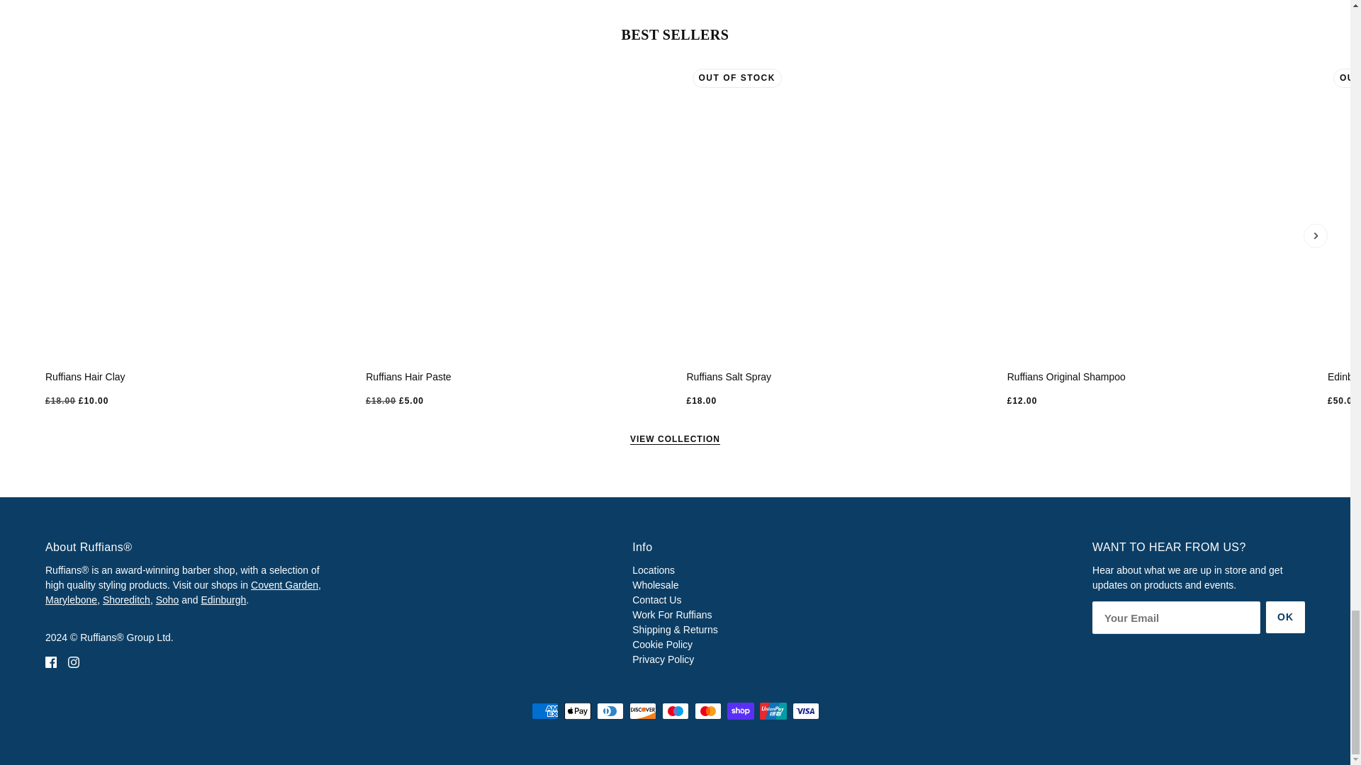 This screenshot has height=765, width=1361. Describe the element at coordinates (167, 600) in the screenshot. I see `Ruffians Soho - Liberty` at that location.